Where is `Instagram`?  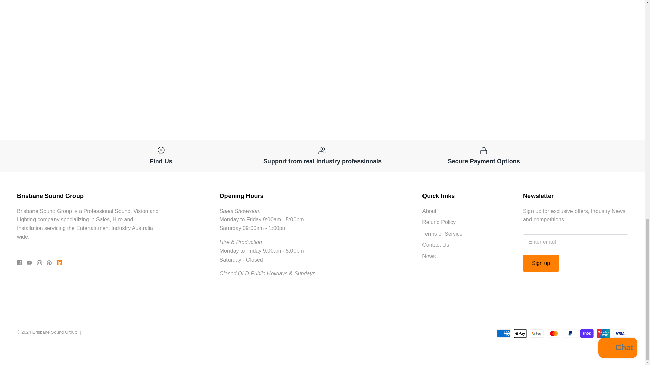 Instagram is located at coordinates (39, 263).